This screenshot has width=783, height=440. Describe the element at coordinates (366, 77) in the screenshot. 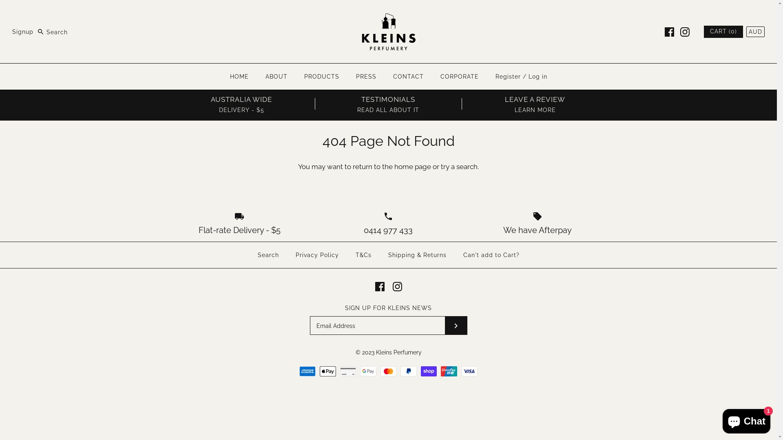

I see `PRESS` at that location.